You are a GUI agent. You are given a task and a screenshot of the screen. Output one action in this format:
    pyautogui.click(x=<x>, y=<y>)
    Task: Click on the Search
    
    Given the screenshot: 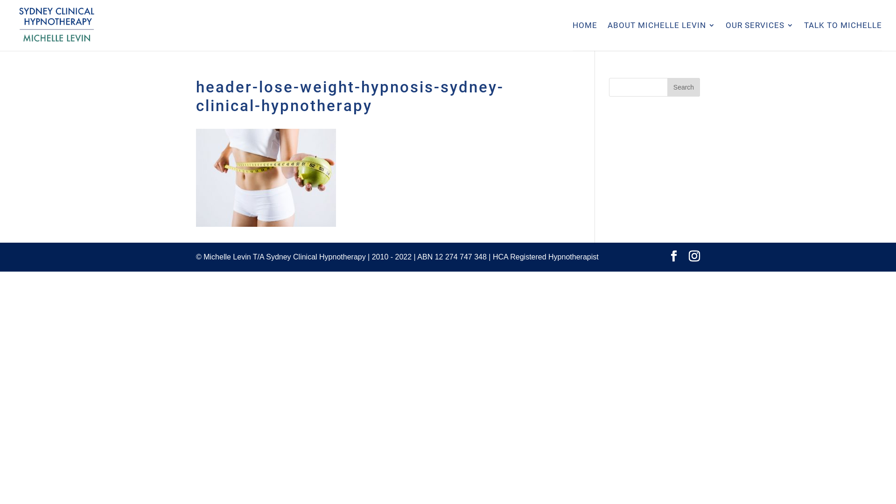 What is the action you would take?
    pyautogui.click(x=684, y=87)
    